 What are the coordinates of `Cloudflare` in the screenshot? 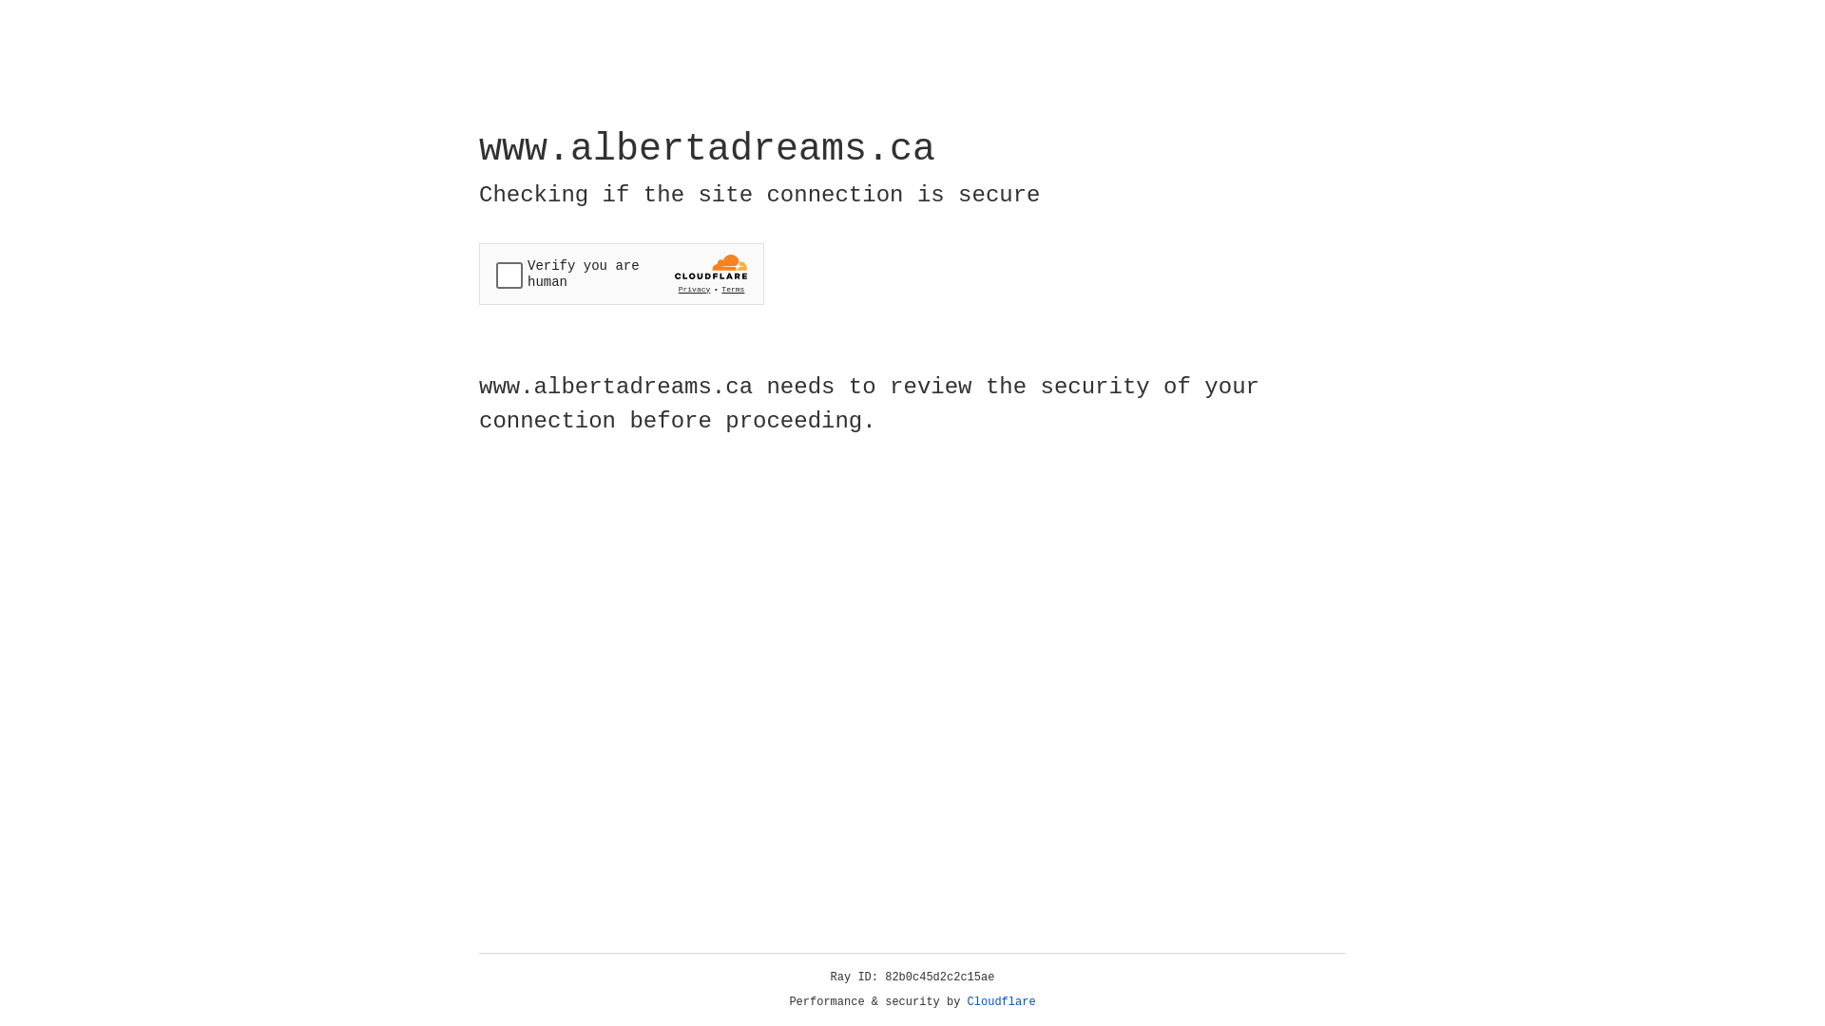 It's located at (1002, 1002).